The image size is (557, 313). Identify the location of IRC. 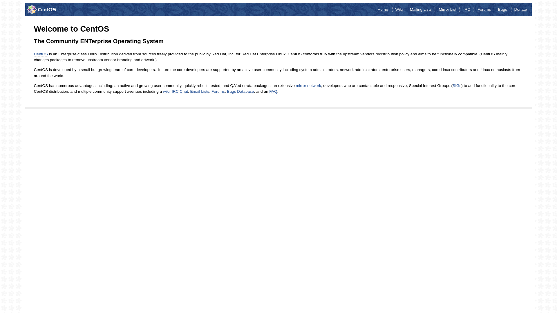
(467, 10).